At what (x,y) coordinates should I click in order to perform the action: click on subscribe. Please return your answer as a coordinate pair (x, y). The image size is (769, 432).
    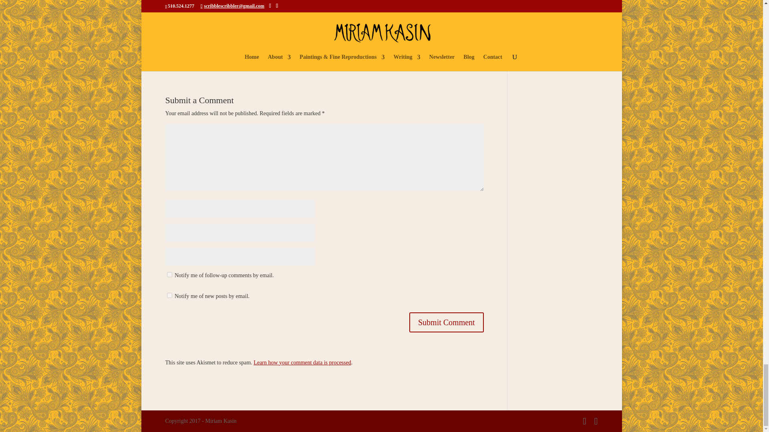
    Looking at the image, I should click on (169, 295).